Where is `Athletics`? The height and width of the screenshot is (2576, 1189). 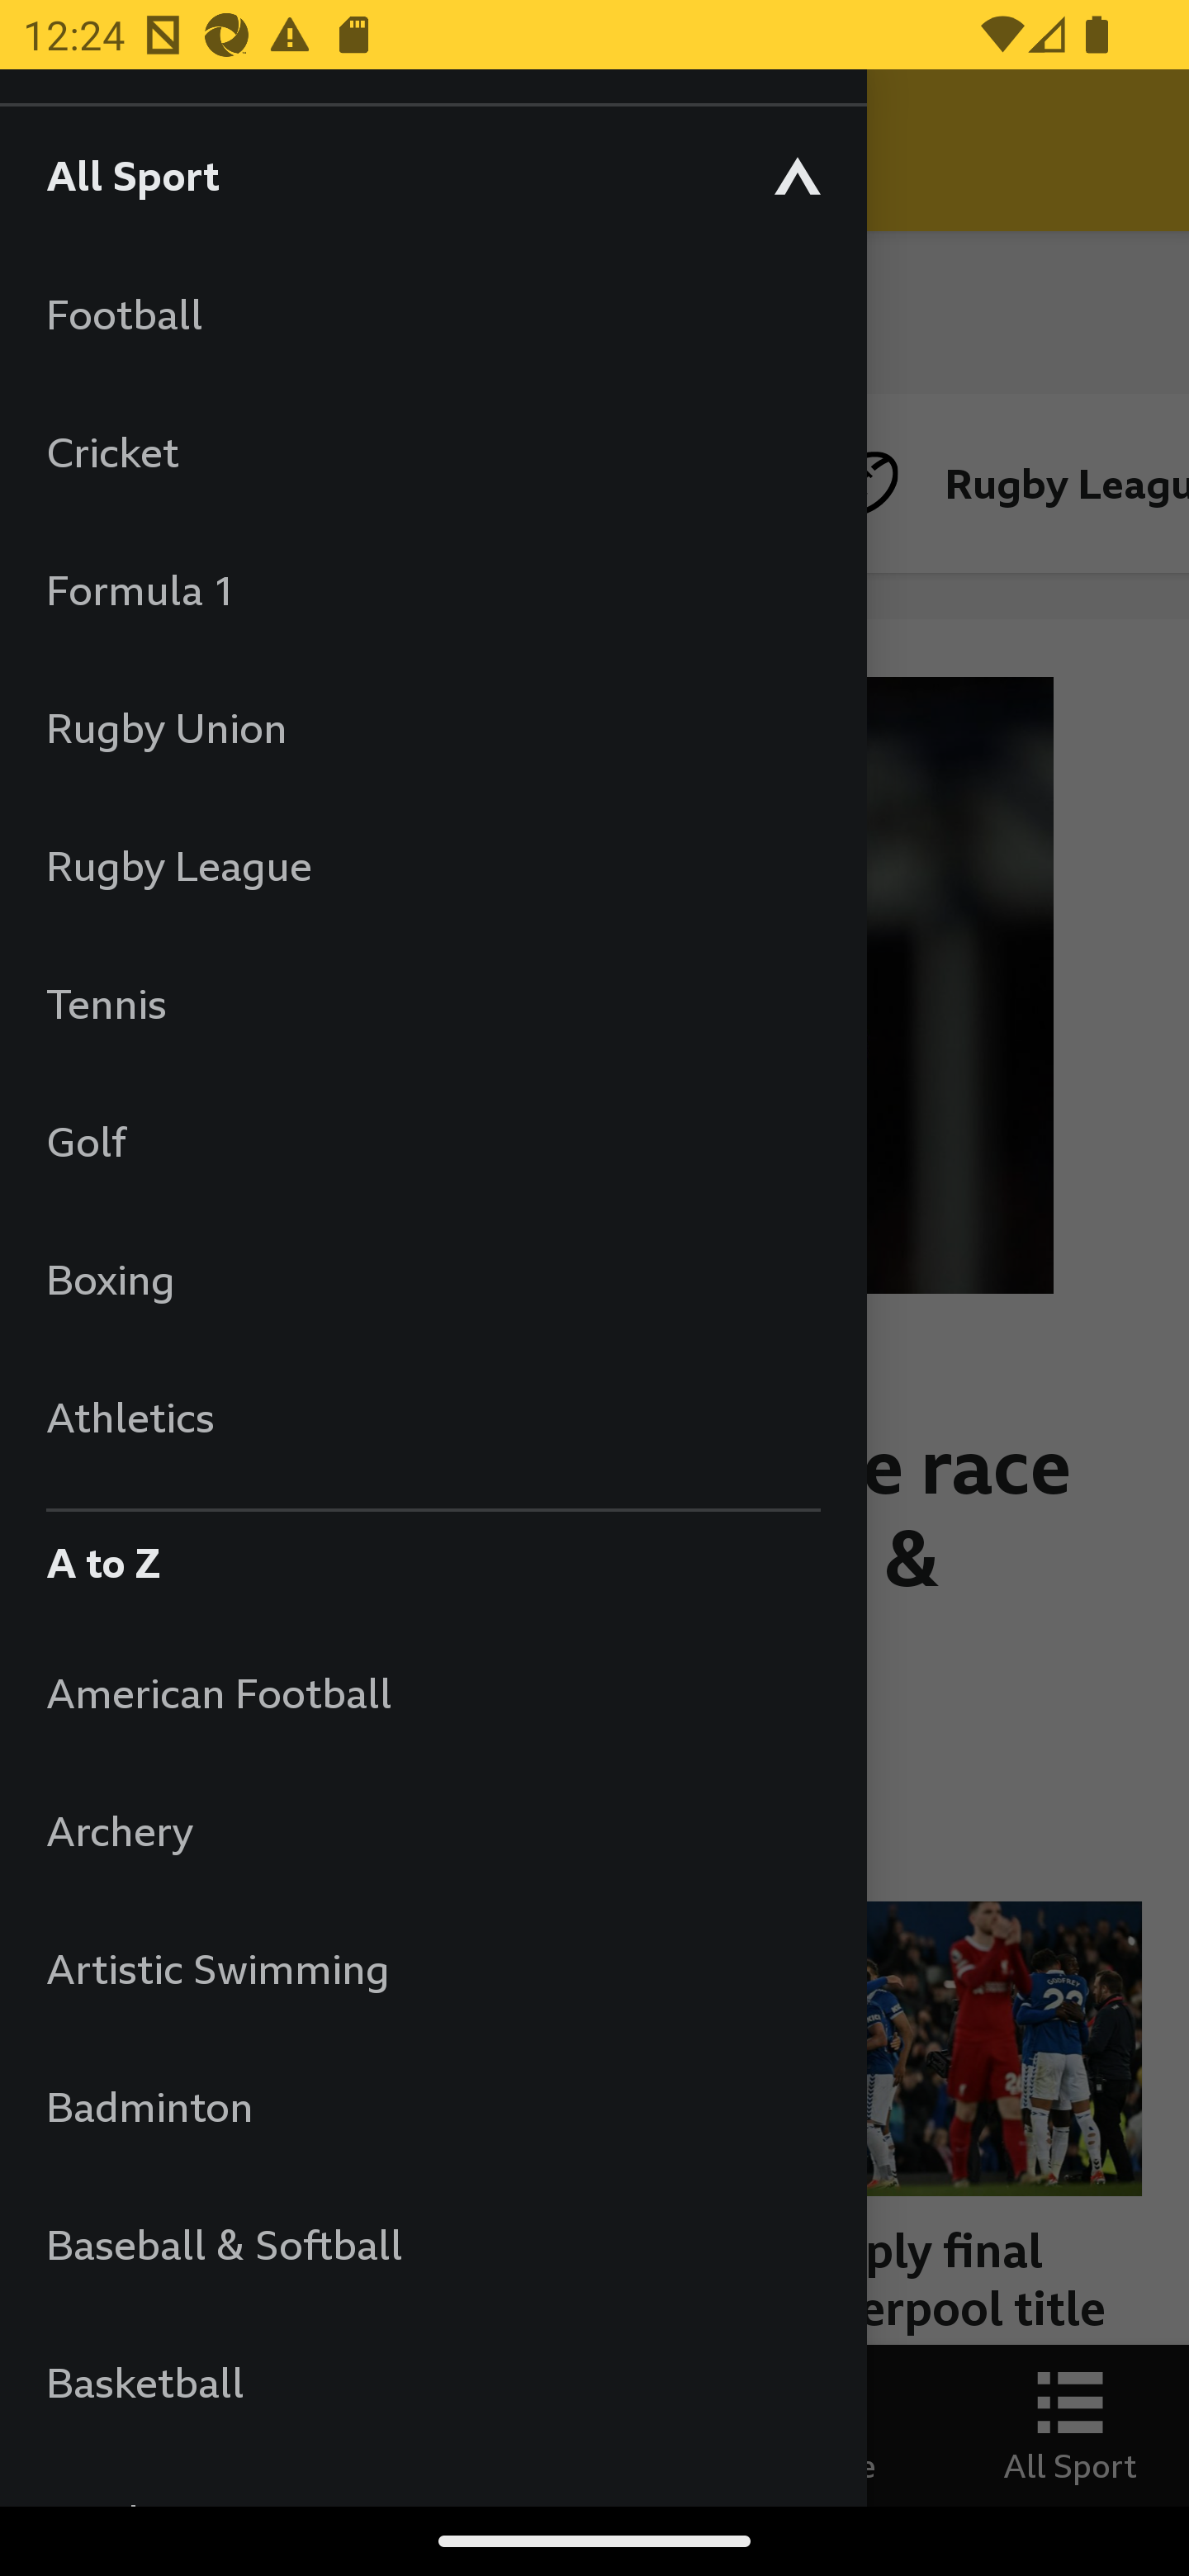 Athletics is located at coordinates (433, 1417).